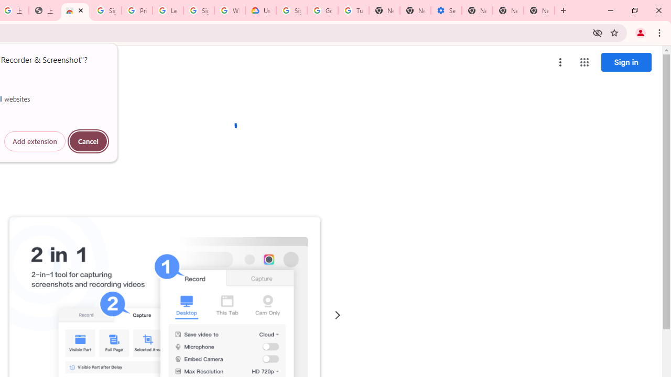 The height and width of the screenshot is (377, 671). What do you see at coordinates (560, 62) in the screenshot?
I see `More options menu` at bounding box center [560, 62].